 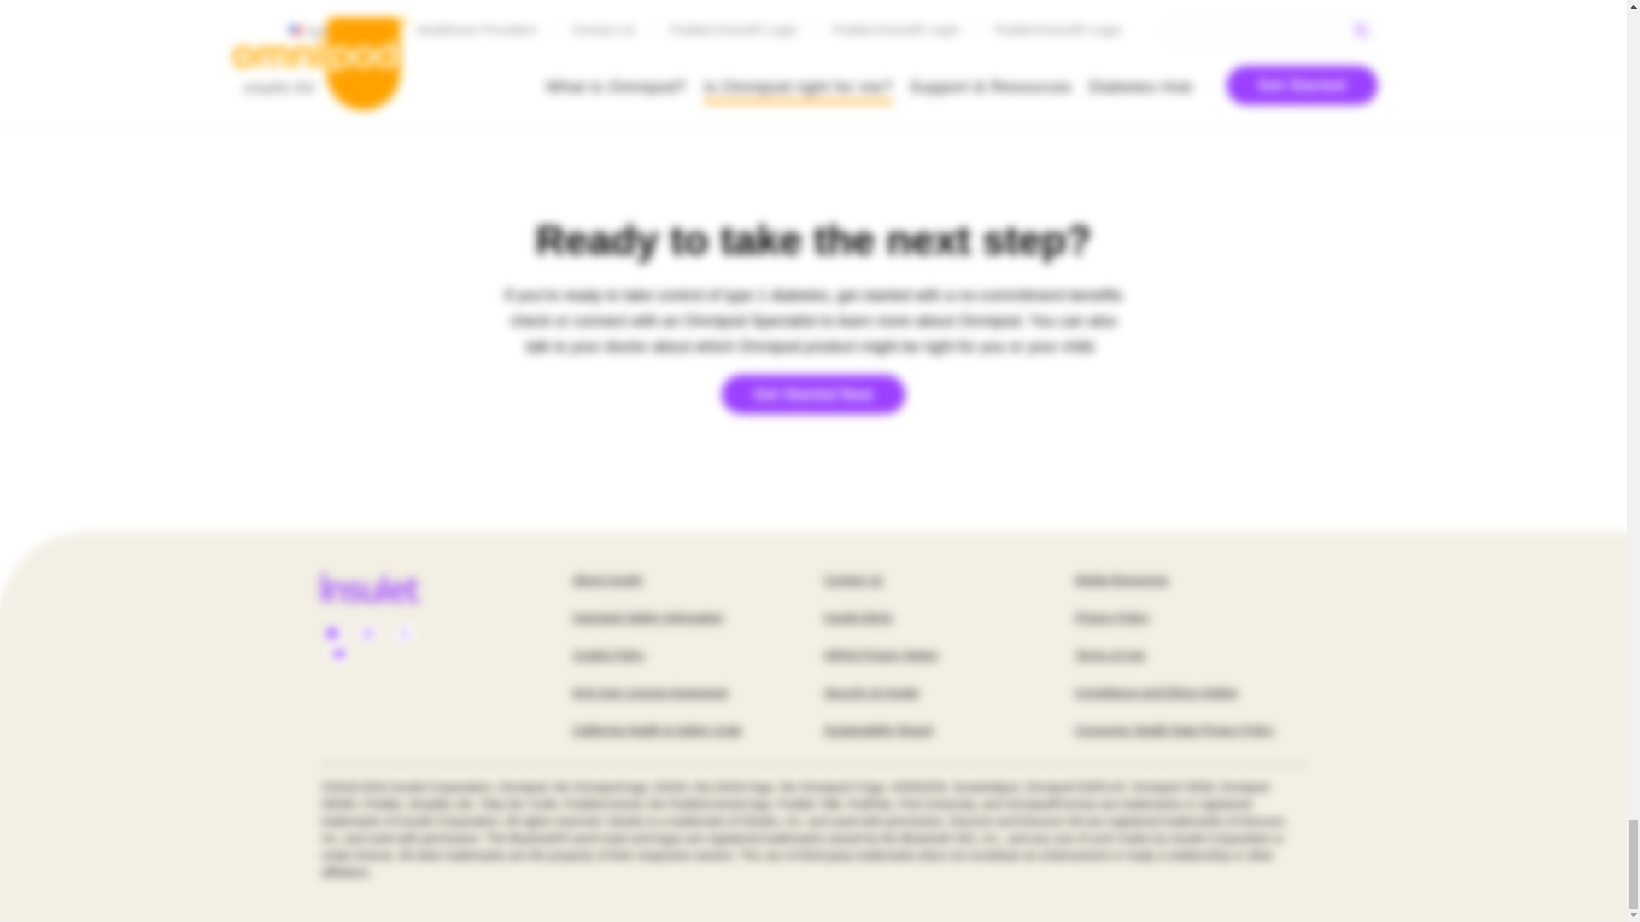 What do you see at coordinates (389, 587) in the screenshot?
I see `Click to visit Insulet.com` at bounding box center [389, 587].